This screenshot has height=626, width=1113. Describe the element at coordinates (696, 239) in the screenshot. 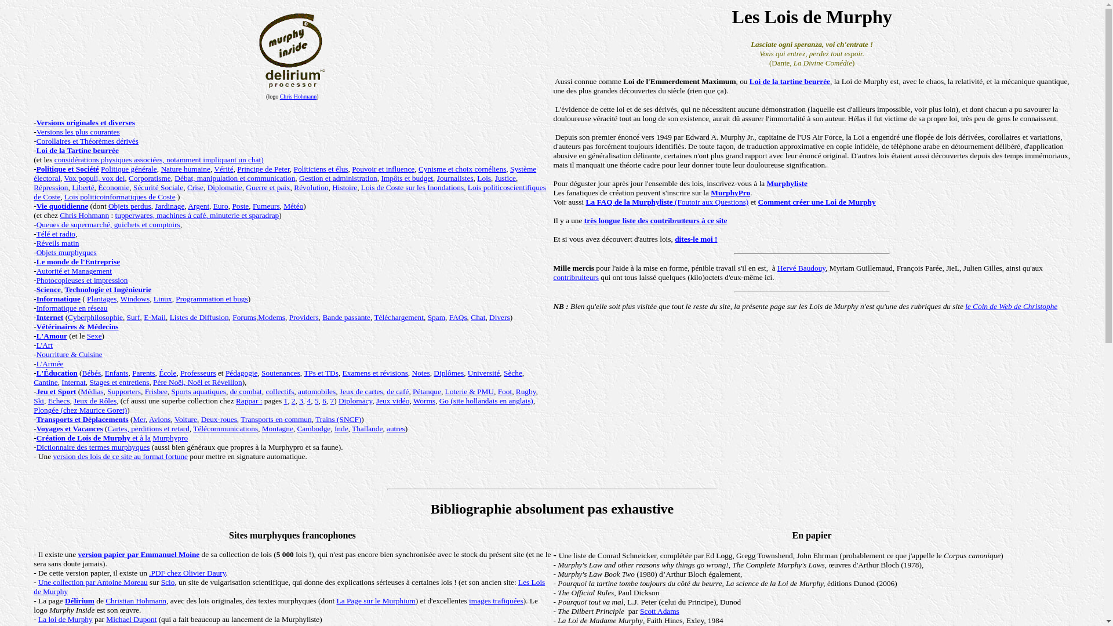

I see `dites-le moi !` at that location.